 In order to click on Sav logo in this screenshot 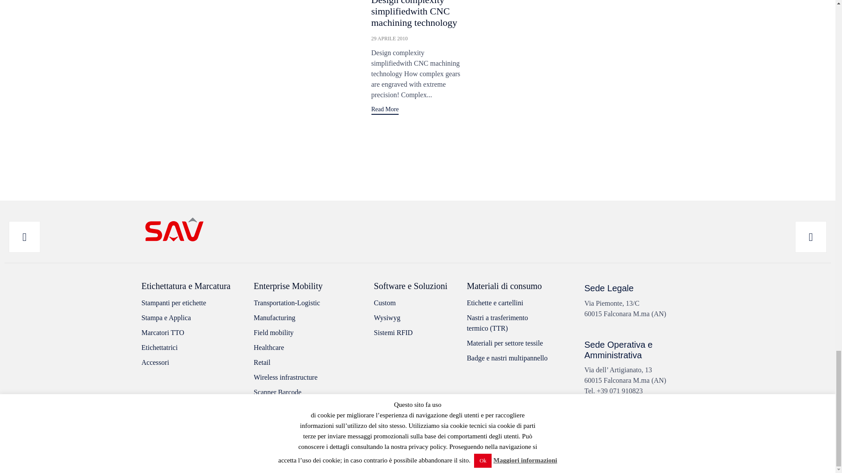, I will do `click(174, 243)`.